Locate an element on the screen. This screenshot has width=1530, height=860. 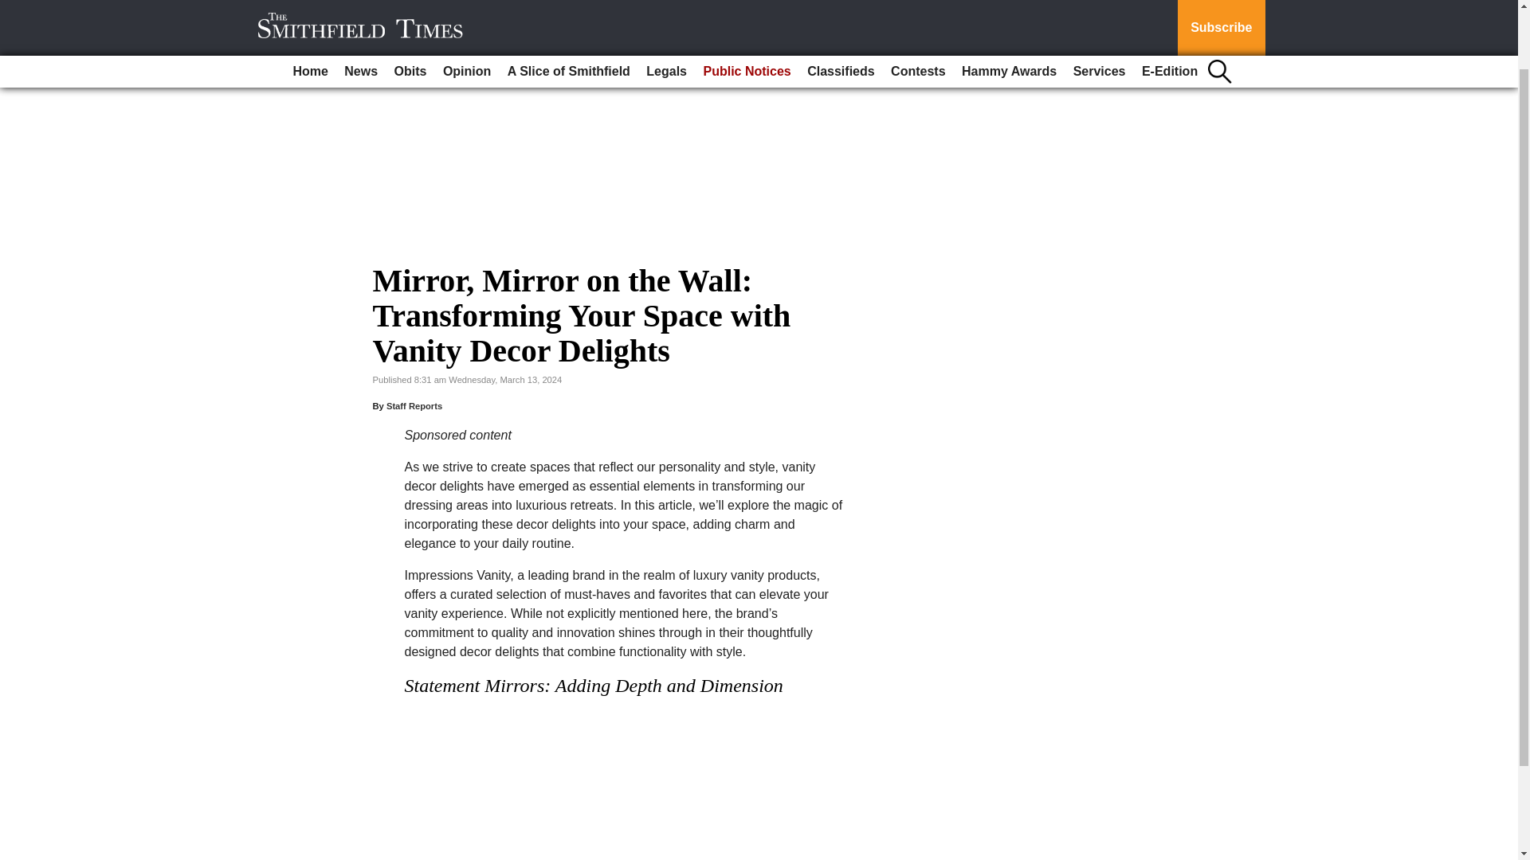
Services is located at coordinates (1099, 8).